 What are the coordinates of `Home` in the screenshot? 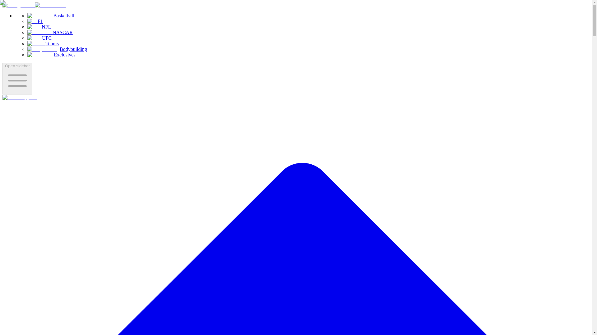 It's located at (20, 97).